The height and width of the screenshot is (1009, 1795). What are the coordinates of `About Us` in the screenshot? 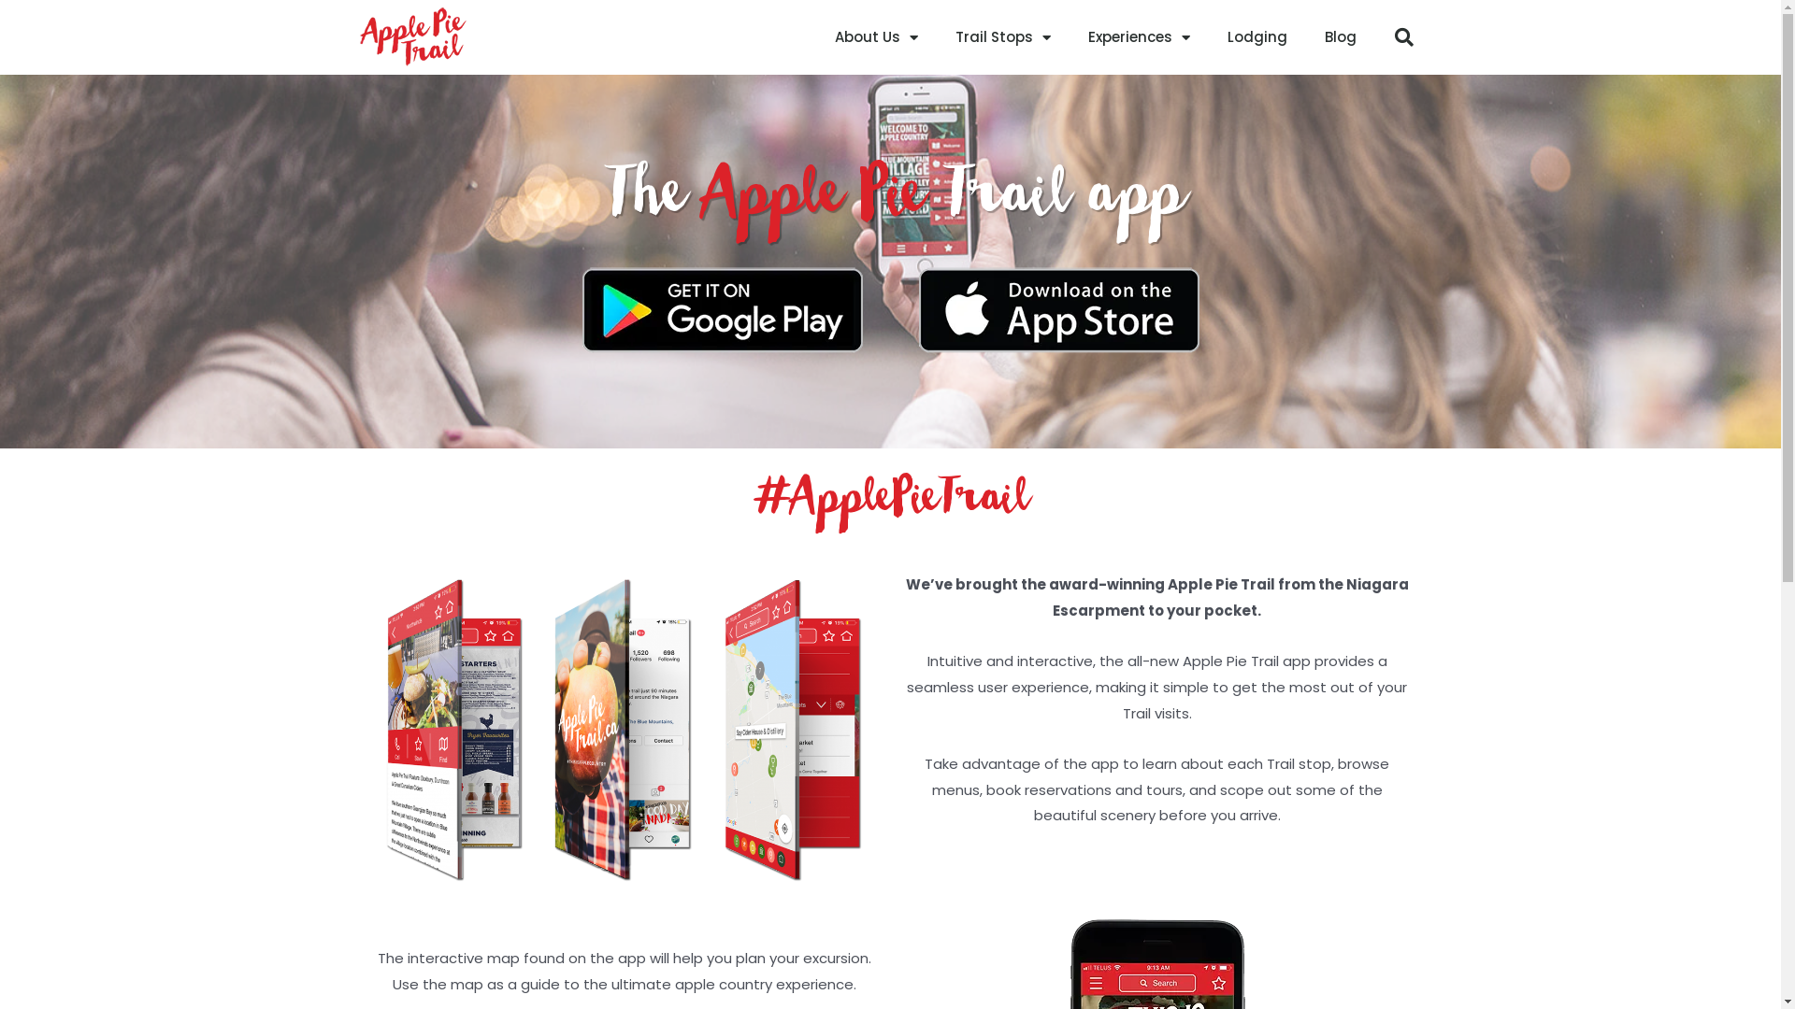 It's located at (875, 37).